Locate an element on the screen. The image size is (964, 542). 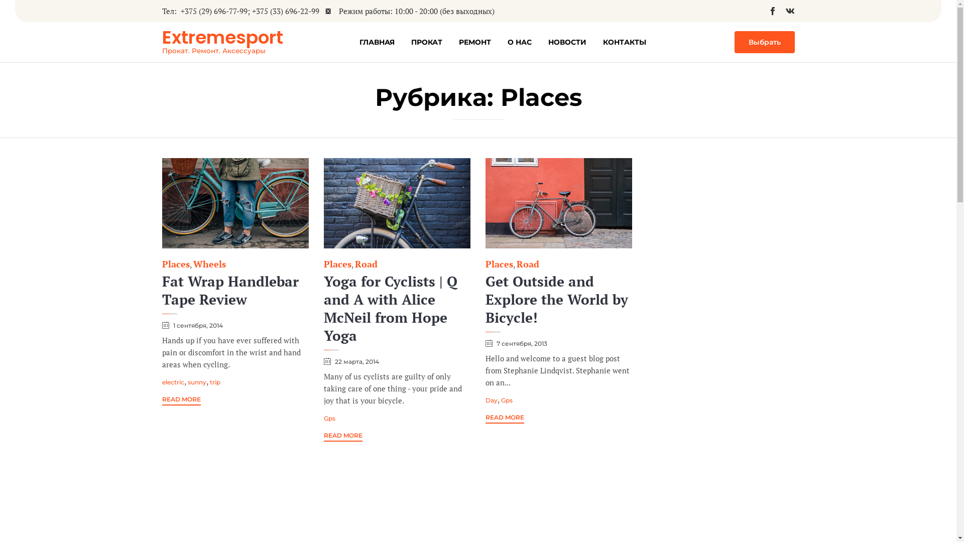
Yoga for Cyclists | Q and A with Alice McNeil from Hope Yoga is located at coordinates (397, 203).